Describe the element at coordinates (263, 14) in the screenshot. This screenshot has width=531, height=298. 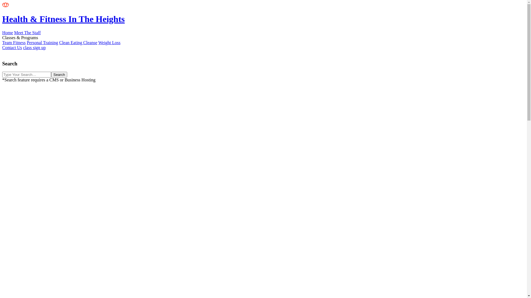
I see `Health & Fitness In The Heights` at that location.